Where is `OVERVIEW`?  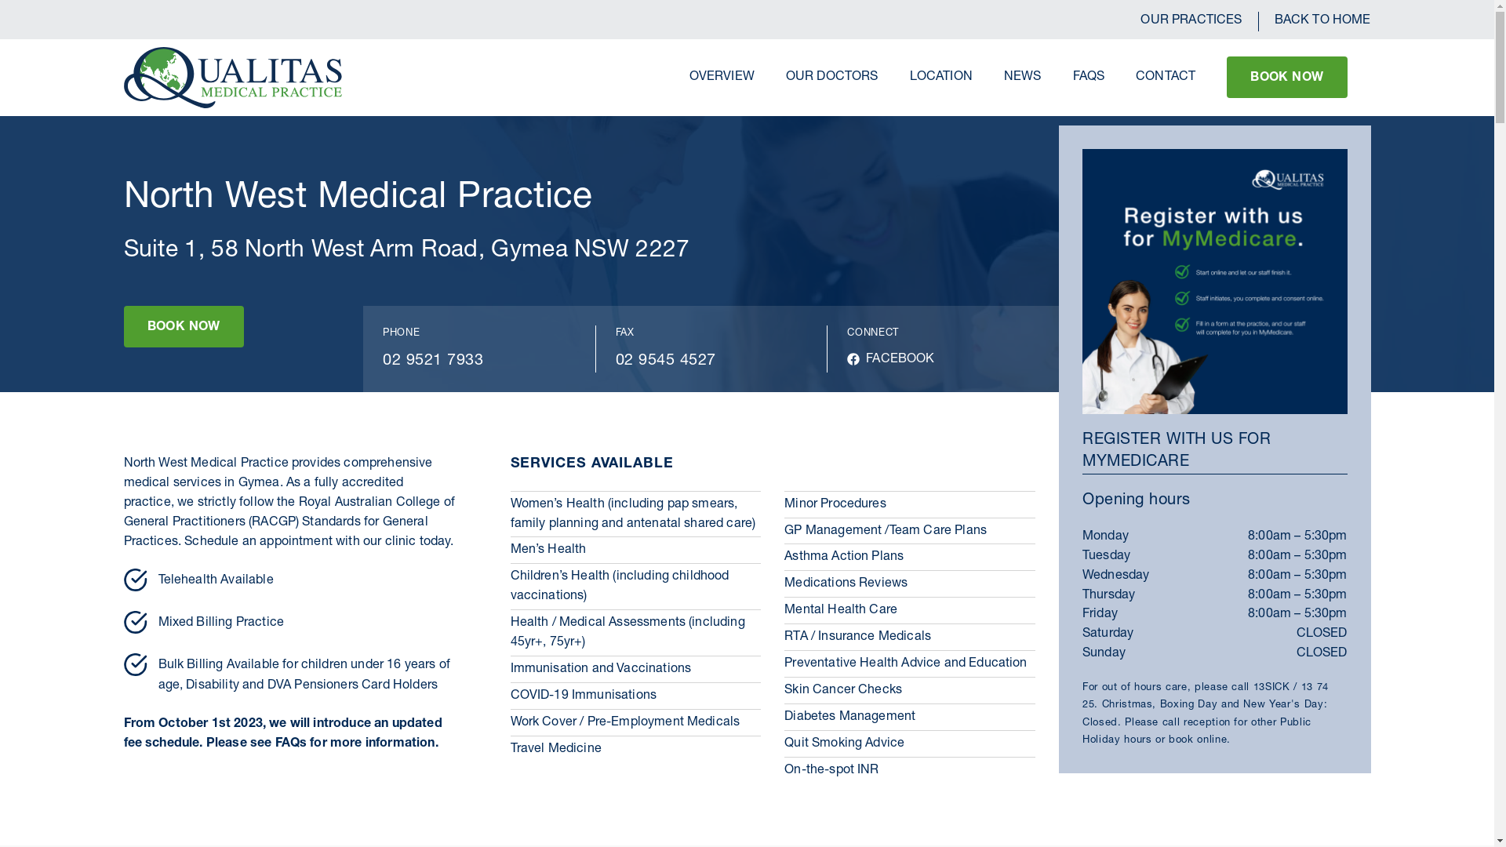
OVERVIEW is located at coordinates (722, 78).